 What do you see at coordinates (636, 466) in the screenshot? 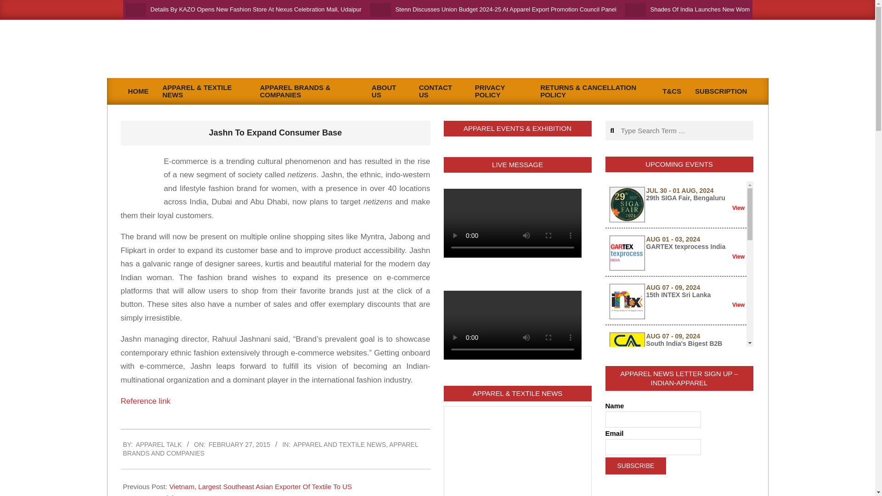
I see `Subscribe` at bounding box center [636, 466].